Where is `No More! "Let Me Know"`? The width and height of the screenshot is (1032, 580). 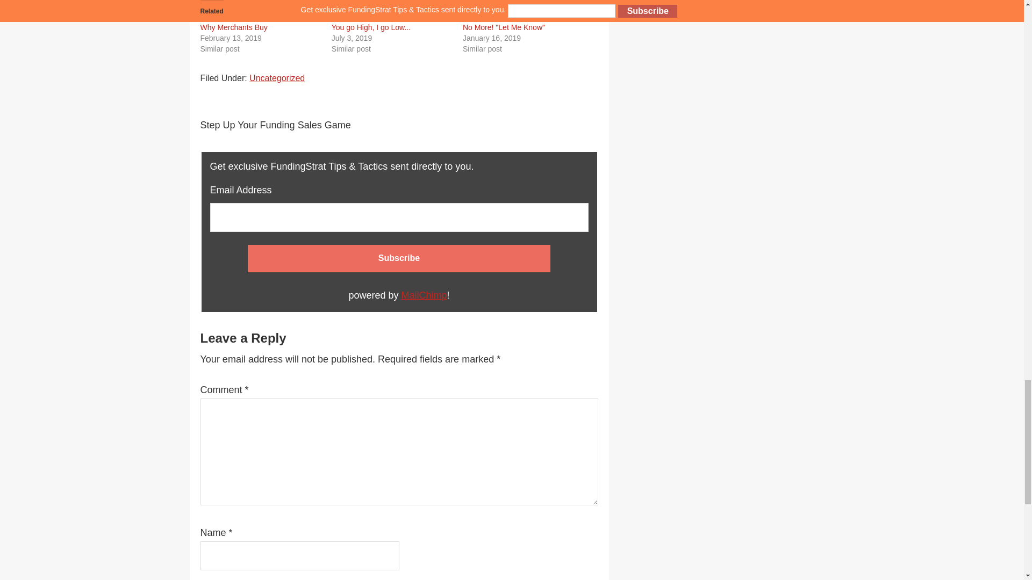 No More! "Let Me Know" is located at coordinates (503, 27).